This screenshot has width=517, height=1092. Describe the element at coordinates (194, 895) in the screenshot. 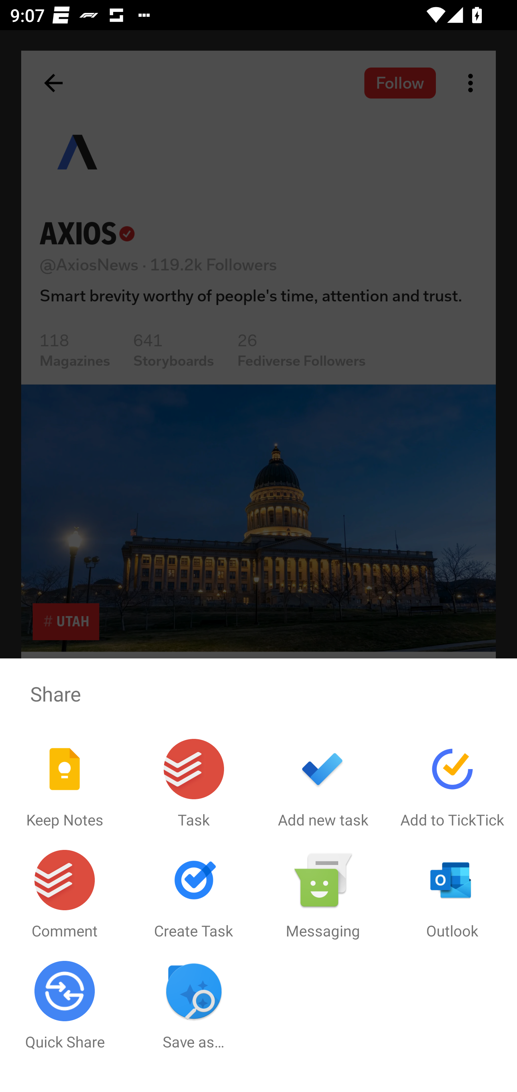

I see `Create Task` at that location.